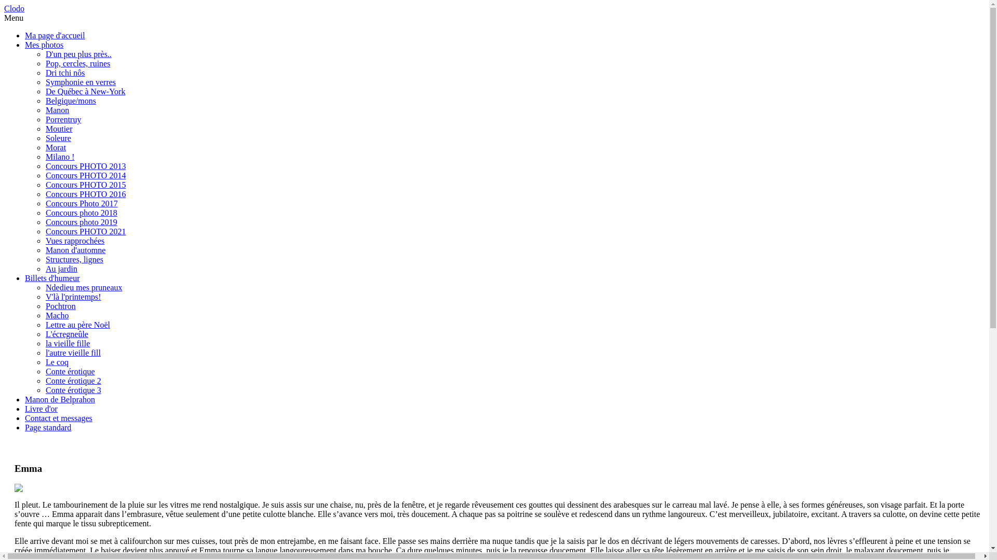  I want to click on Concours PHOTO 2021, so click(86, 231).